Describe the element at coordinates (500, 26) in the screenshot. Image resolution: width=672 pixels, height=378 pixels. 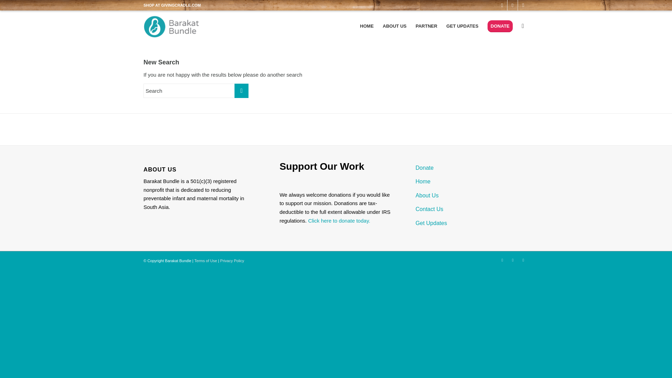
I see `DONATE` at that location.